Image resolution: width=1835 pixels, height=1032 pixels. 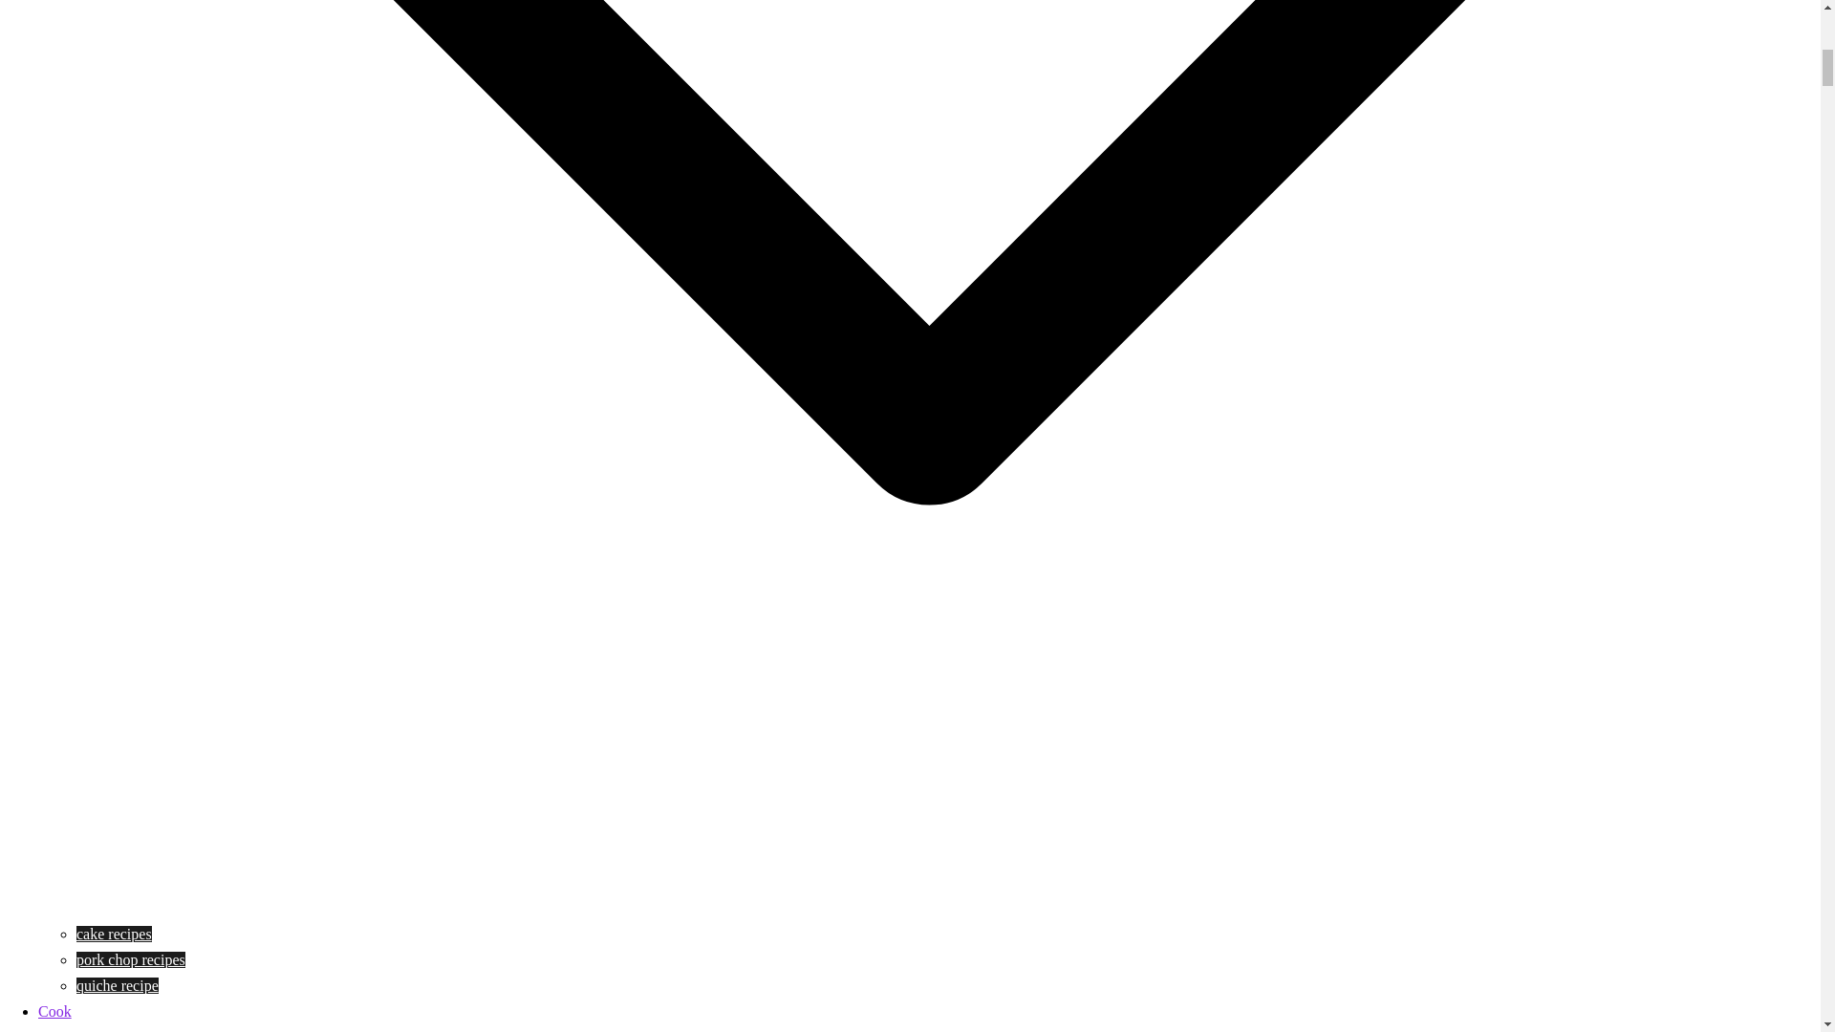 I want to click on pork chop recipes, so click(x=130, y=959).